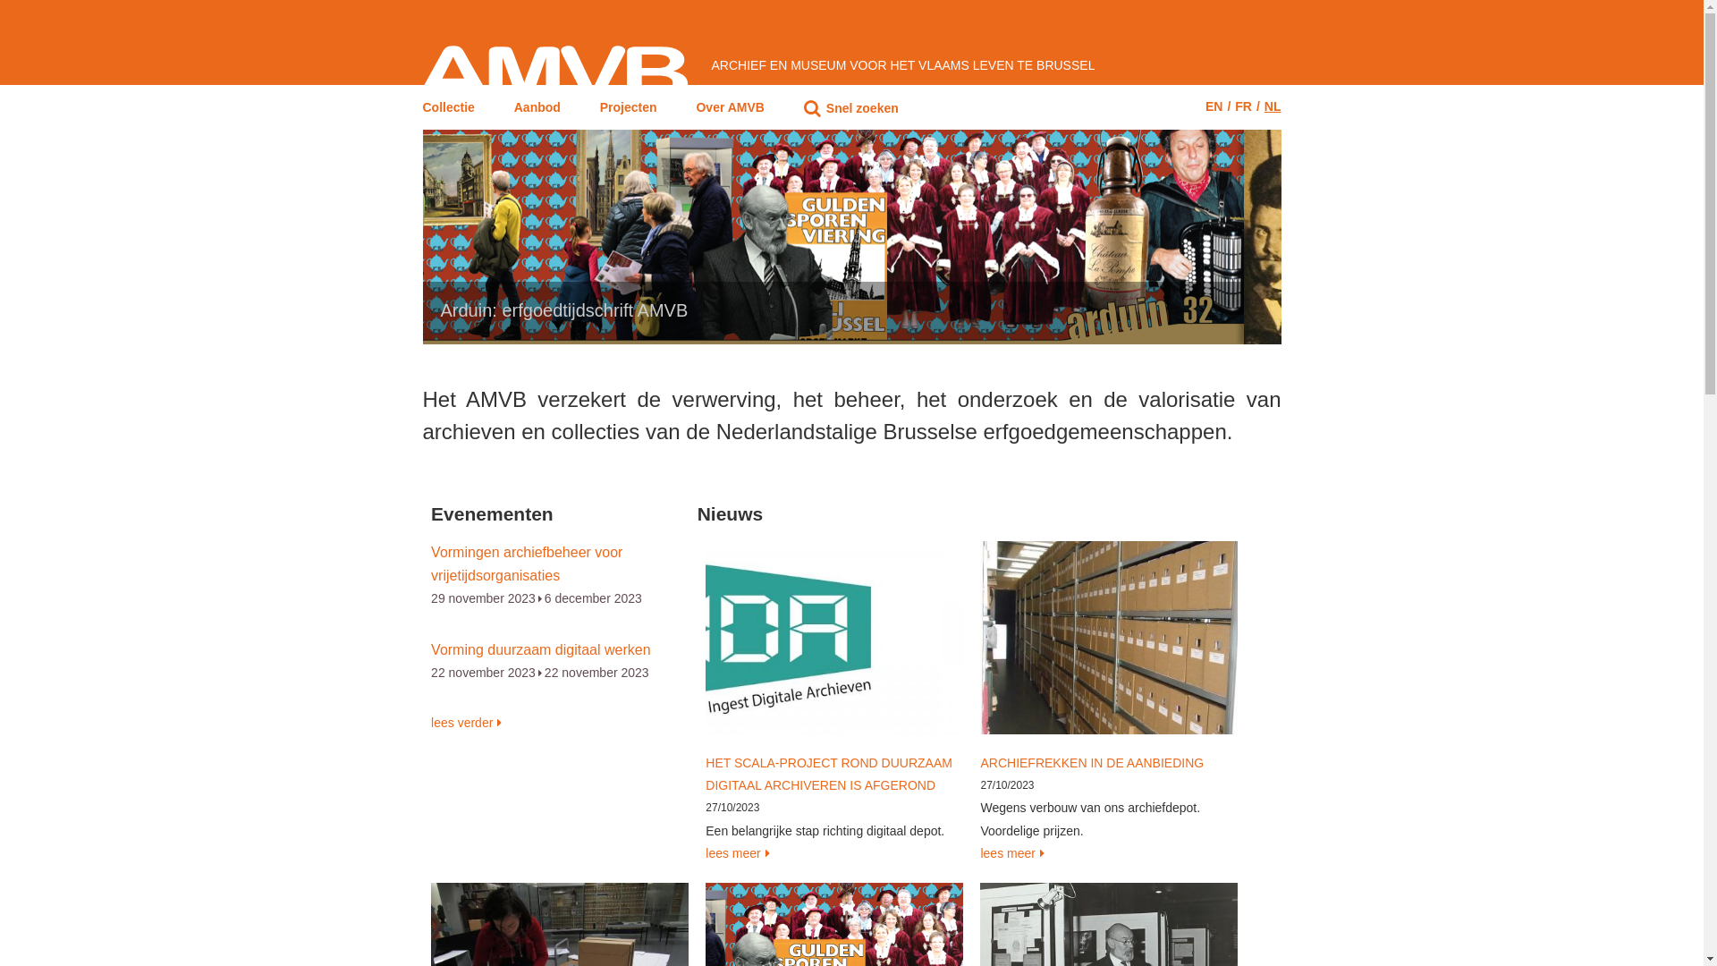 The width and height of the screenshot is (1717, 966). I want to click on Vormingen archiefbeheer voor vrijetijdsorganisaties, so click(527, 563).